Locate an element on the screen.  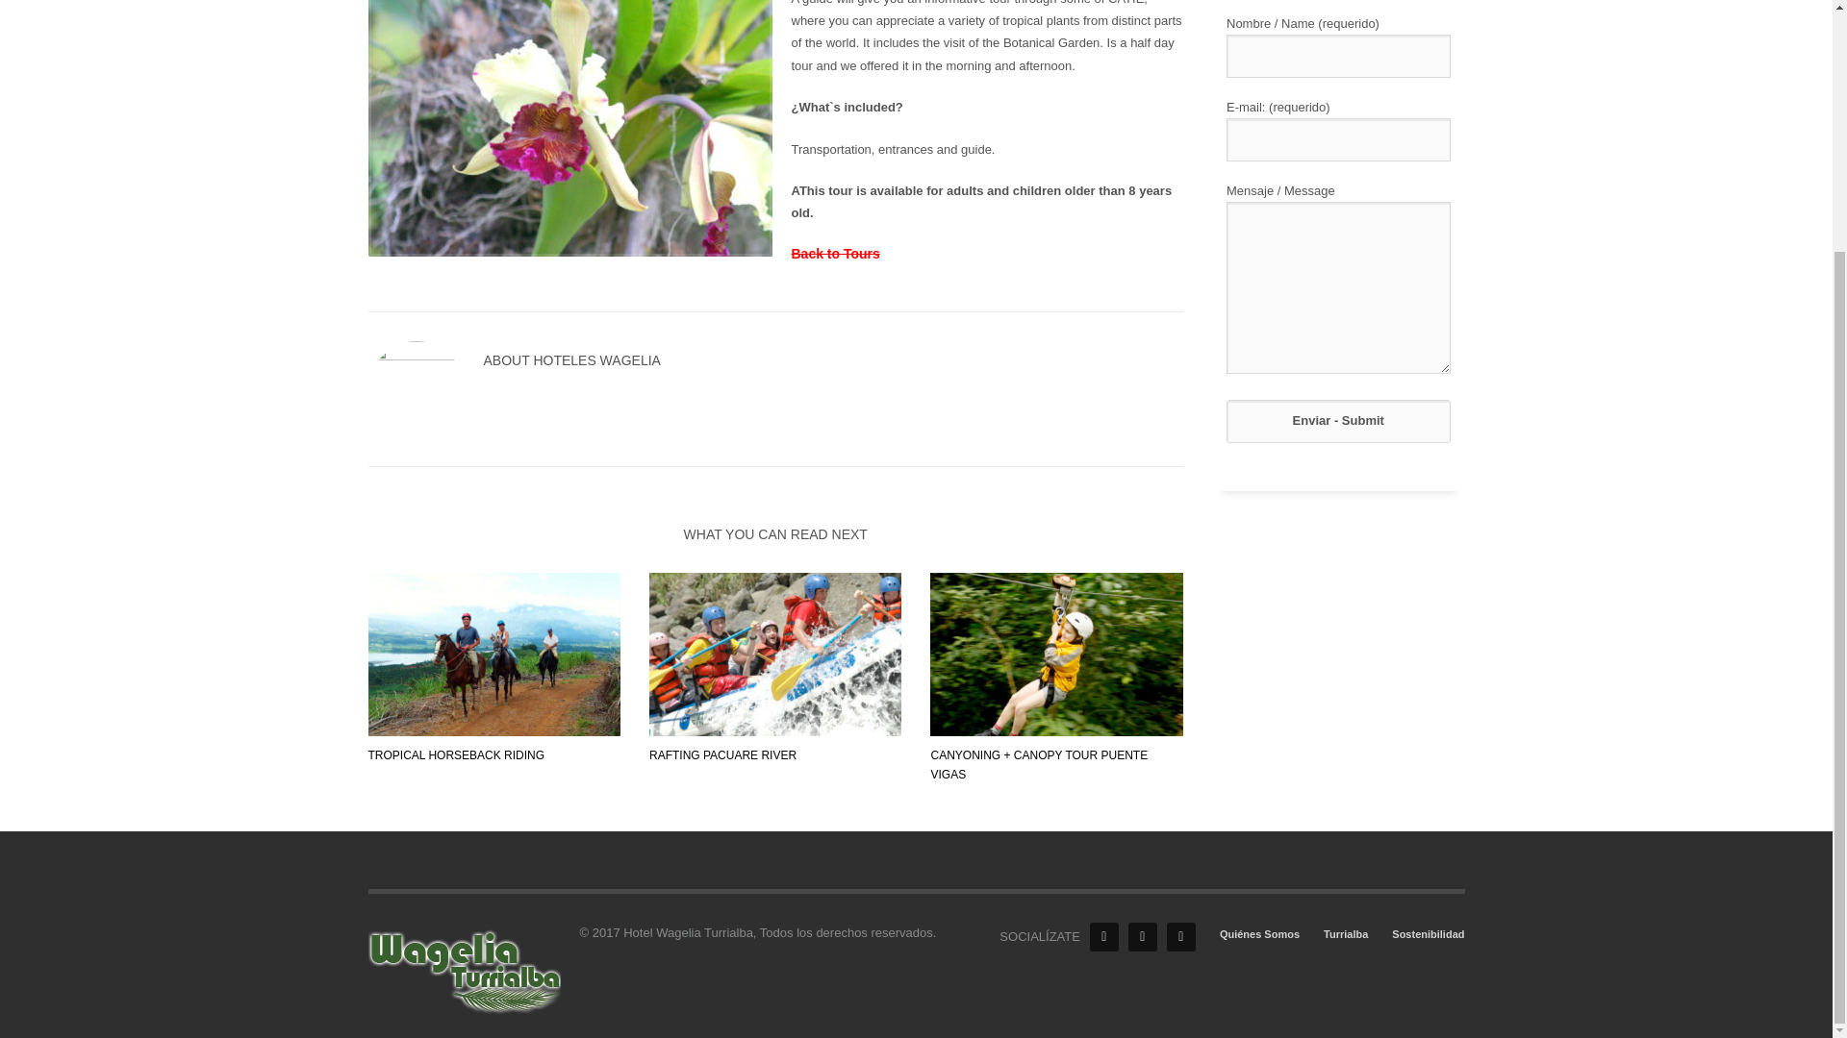
Back to Tours is located at coordinates (834, 254).